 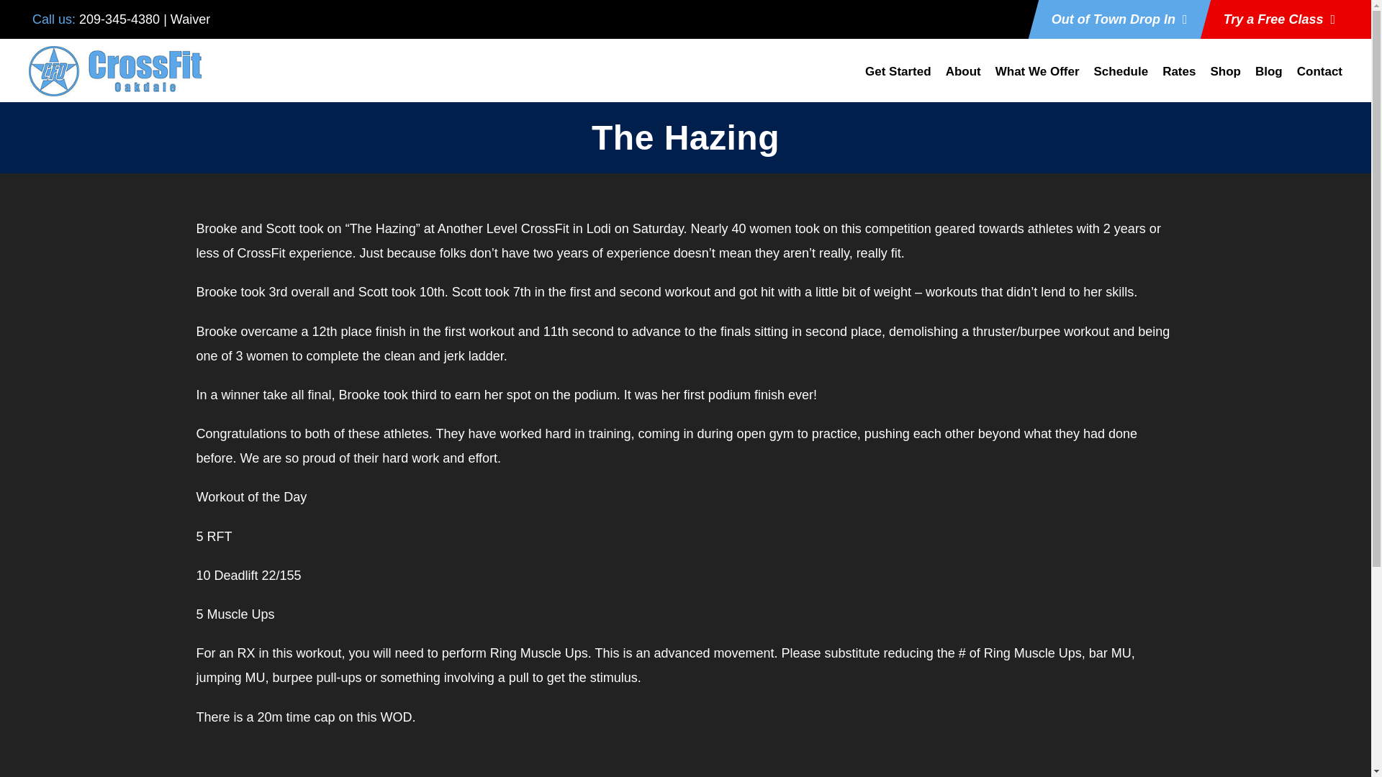 I want to click on logo-crossfit-oakdale, so click(x=115, y=71).